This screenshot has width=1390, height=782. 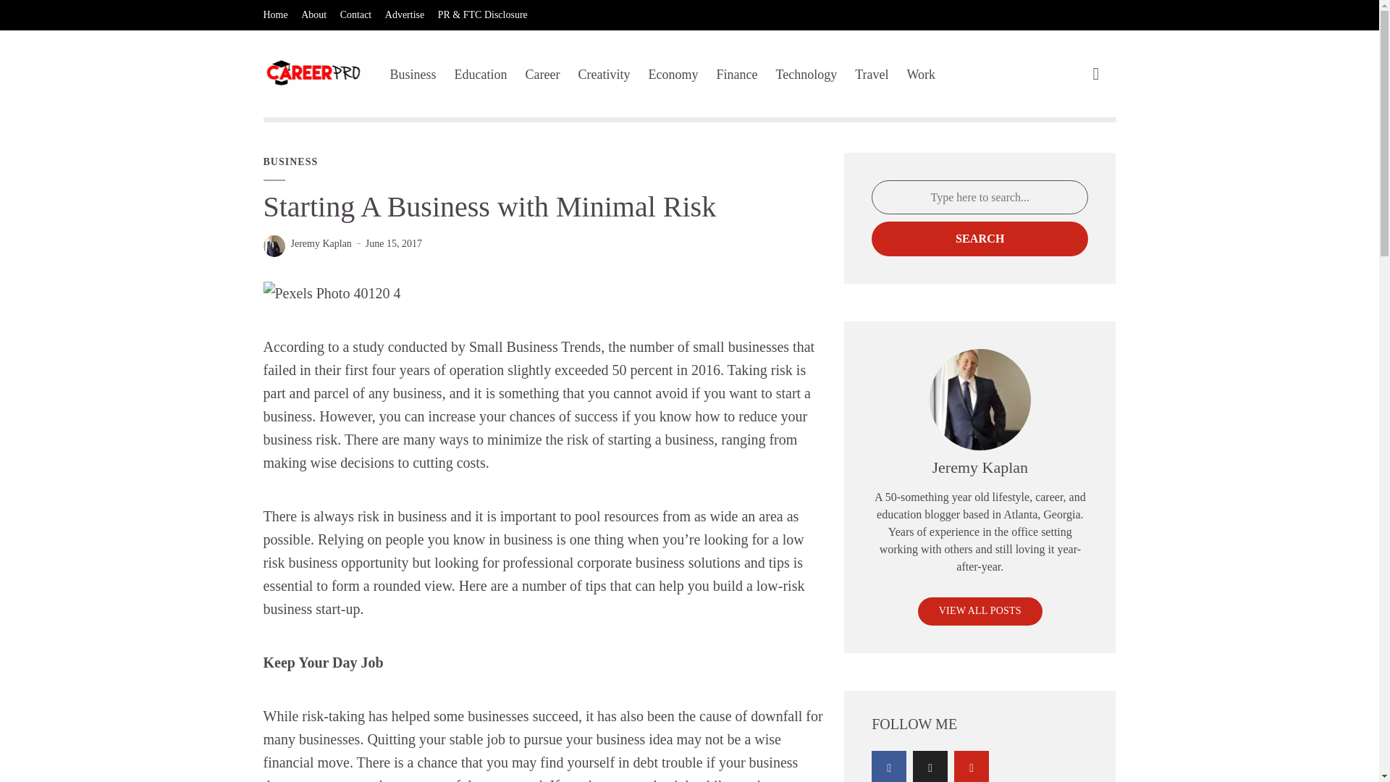 I want to click on Facebook, so click(x=888, y=766).